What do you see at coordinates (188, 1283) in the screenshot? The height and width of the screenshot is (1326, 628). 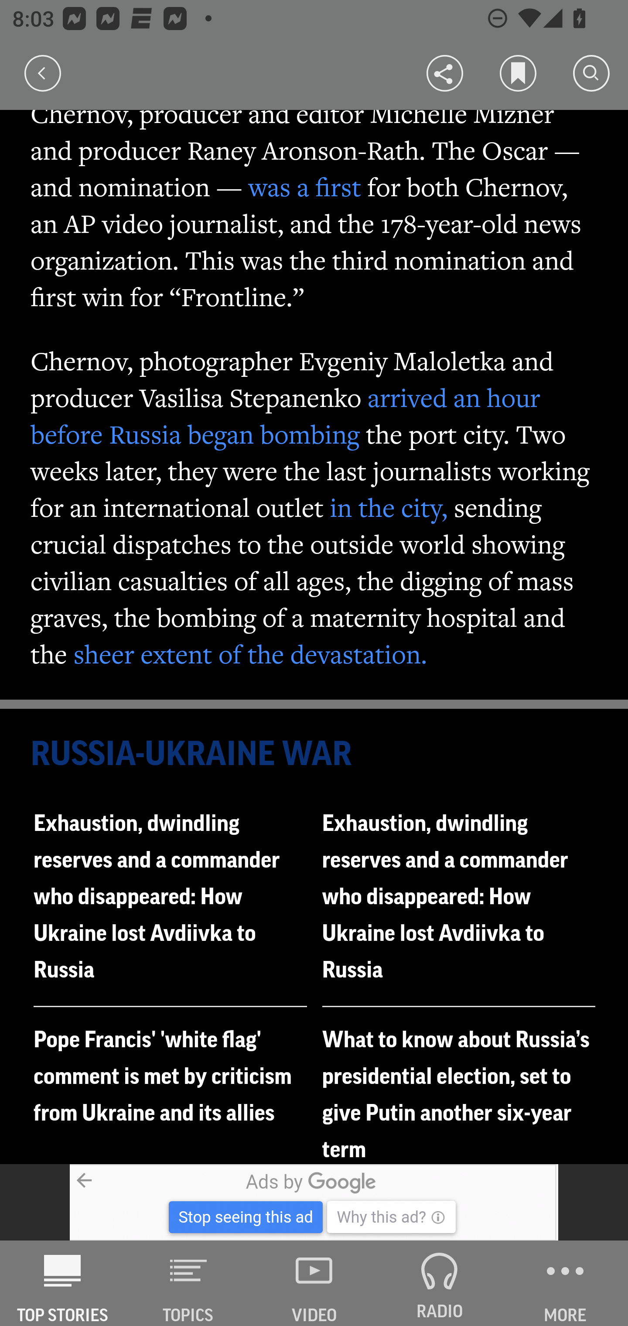 I see `TOPICS` at bounding box center [188, 1283].